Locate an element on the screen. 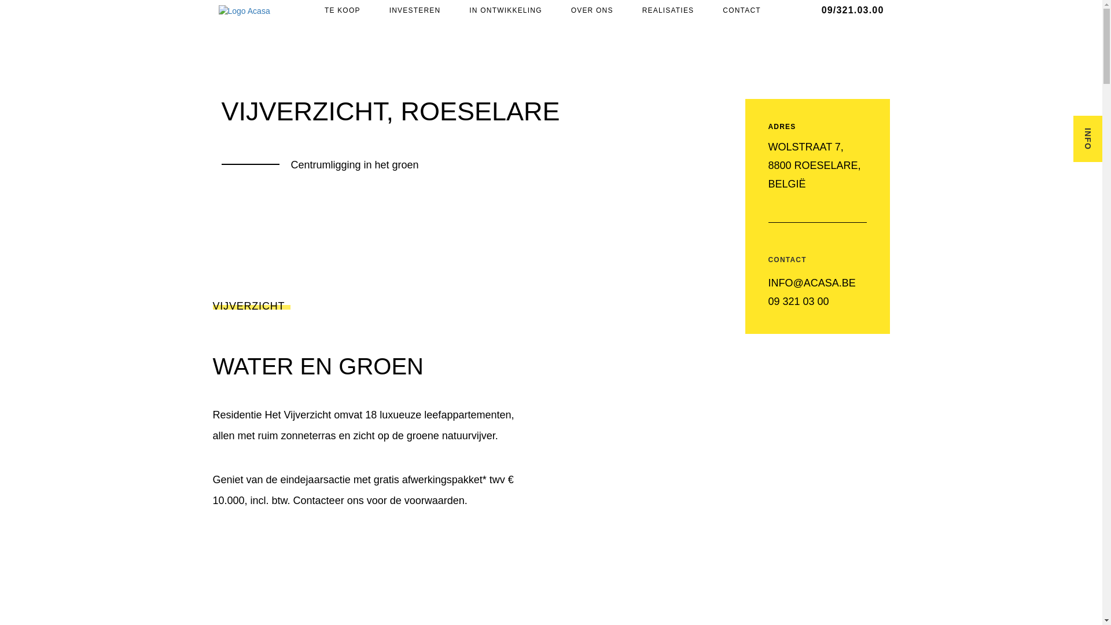 This screenshot has width=1111, height=625. IN ONTWIKKELING is located at coordinates (506, 10).